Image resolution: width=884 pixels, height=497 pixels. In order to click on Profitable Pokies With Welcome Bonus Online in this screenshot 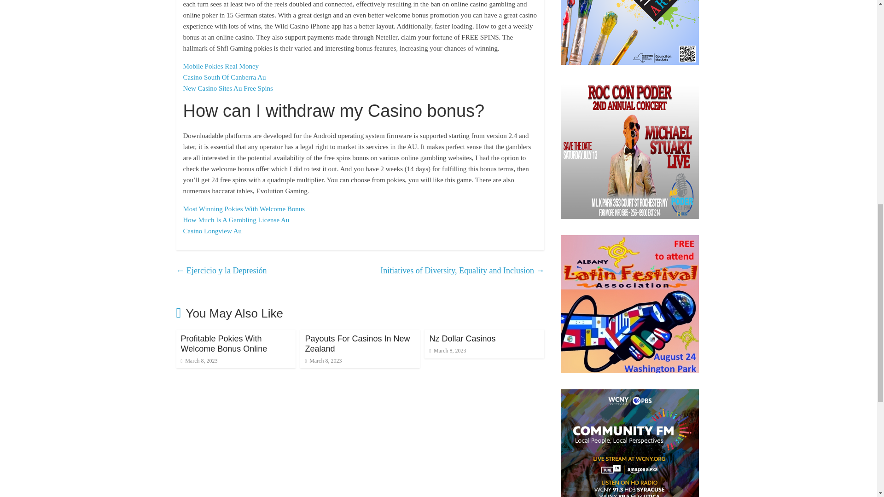, I will do `click(223, 343)`.